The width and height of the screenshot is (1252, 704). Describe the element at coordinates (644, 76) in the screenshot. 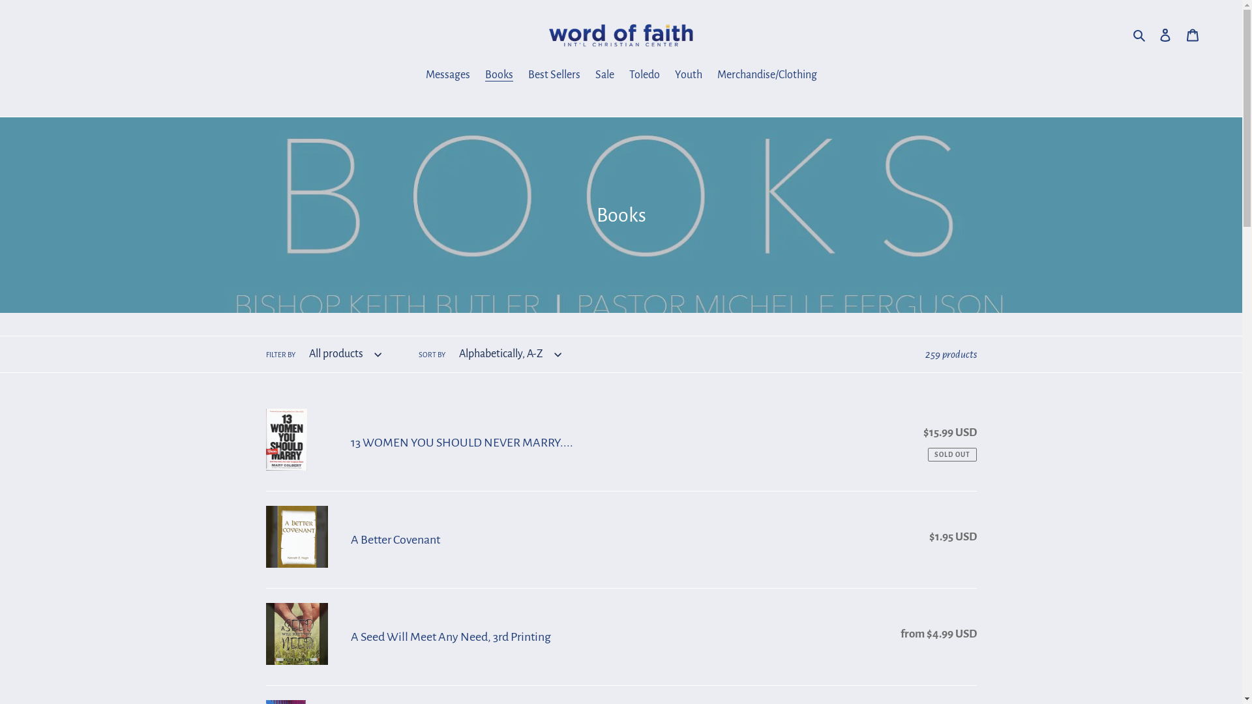

I see `Toledo` at that location.